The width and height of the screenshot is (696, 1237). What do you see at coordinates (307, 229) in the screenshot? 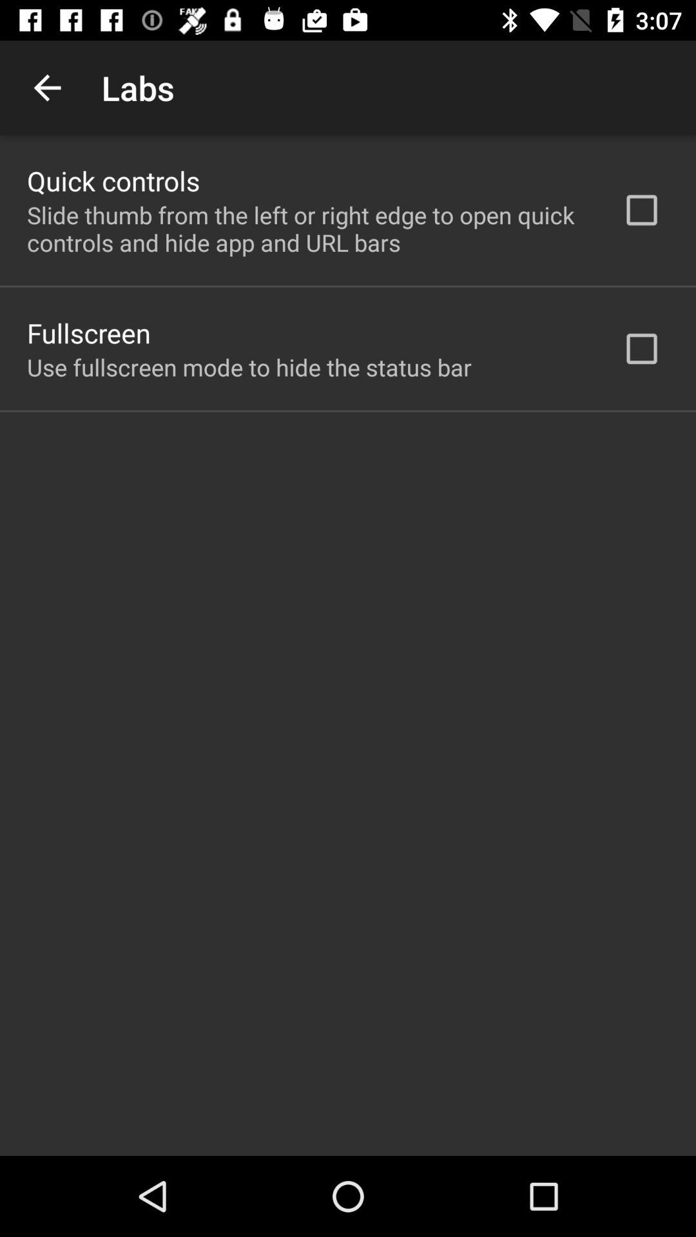
I see `choose app above the fullscreen item` at bounding box center [307, 229].